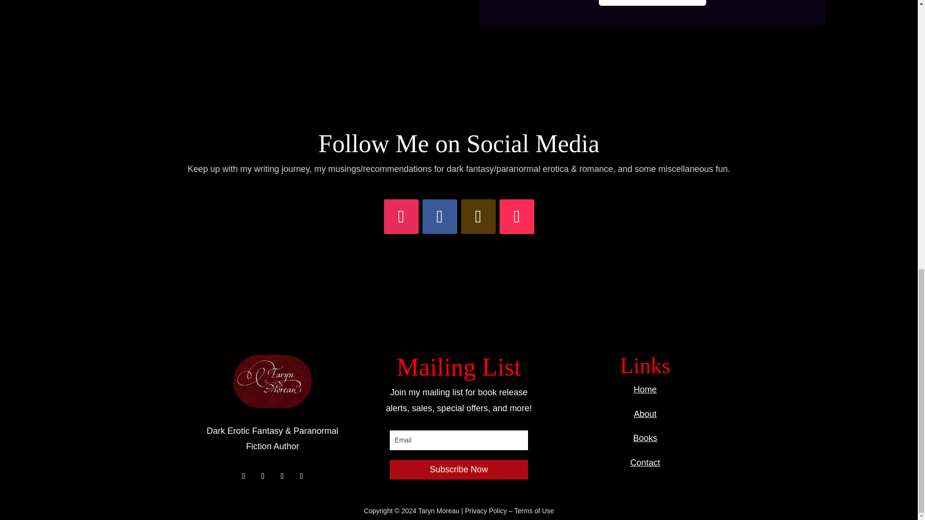  Describe the element at coordinates (478, 217) in the screenshot. I see `Follow on Goodreads` at that location.